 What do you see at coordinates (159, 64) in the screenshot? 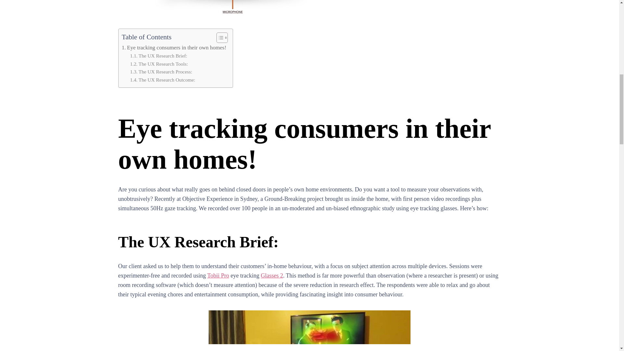
I see `The UX Research Tools:` at bounding box center [159, 64].